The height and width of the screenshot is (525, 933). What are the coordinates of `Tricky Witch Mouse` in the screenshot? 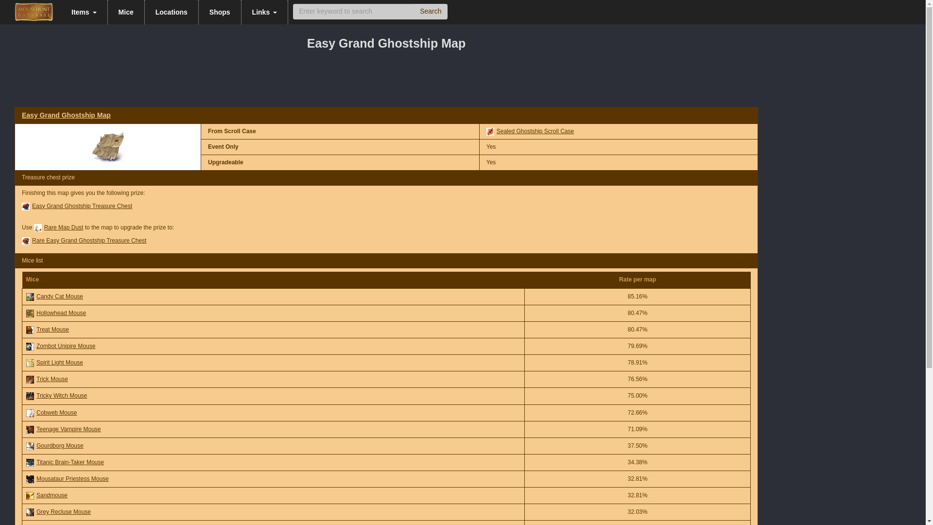 It's located at (30, 396).